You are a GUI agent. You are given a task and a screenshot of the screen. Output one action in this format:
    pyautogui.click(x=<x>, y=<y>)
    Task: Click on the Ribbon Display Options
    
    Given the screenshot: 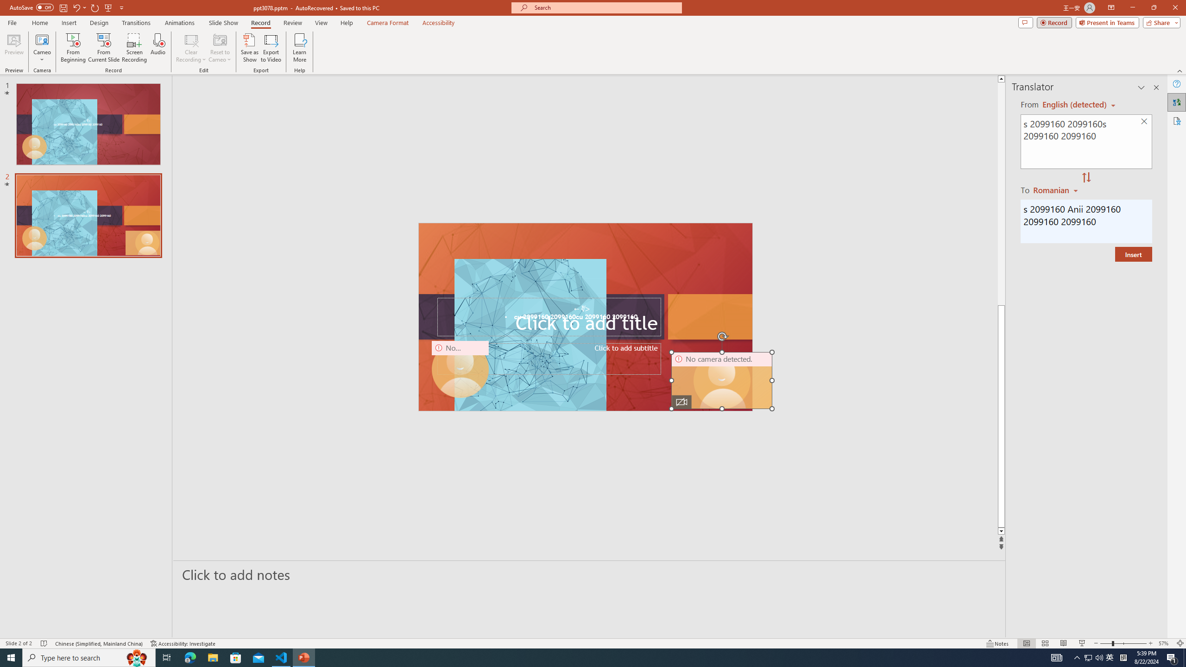 What is the action you would take?
    pyautogui.click(x=1111, y=8)
    